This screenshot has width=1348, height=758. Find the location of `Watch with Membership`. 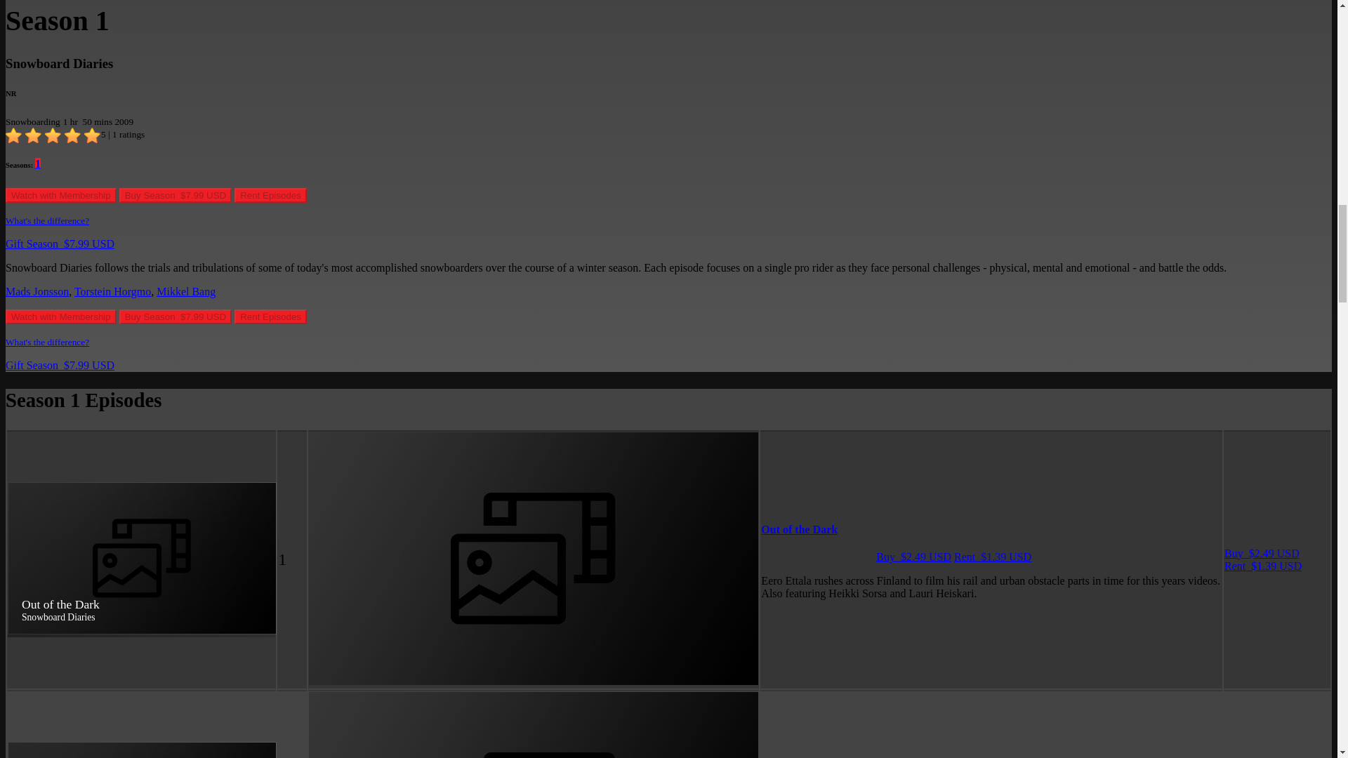

Watch with Membership is located at coordinates (60, 195).